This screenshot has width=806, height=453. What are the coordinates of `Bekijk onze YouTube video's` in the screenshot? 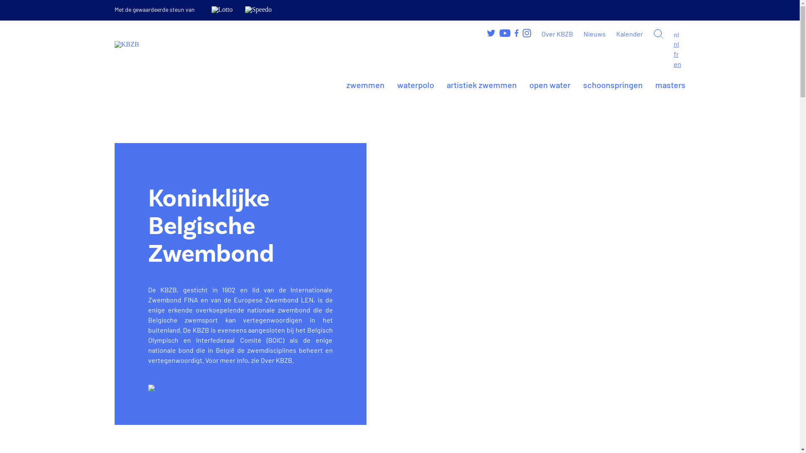 It's located at (505, 33).